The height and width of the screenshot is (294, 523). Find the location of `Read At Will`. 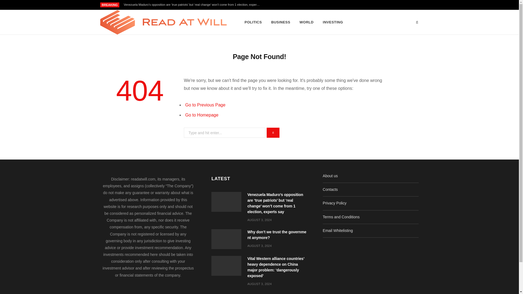

Read At Will is located at coordinates (163, 22).